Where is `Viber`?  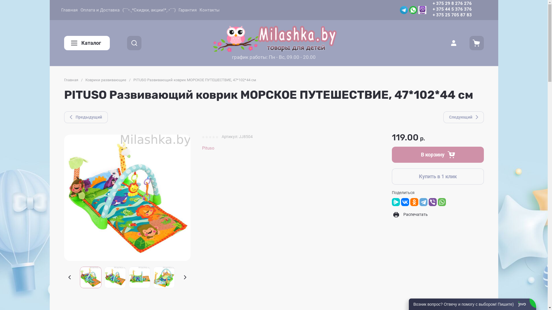 Viber is located at coordinates (422, 10).